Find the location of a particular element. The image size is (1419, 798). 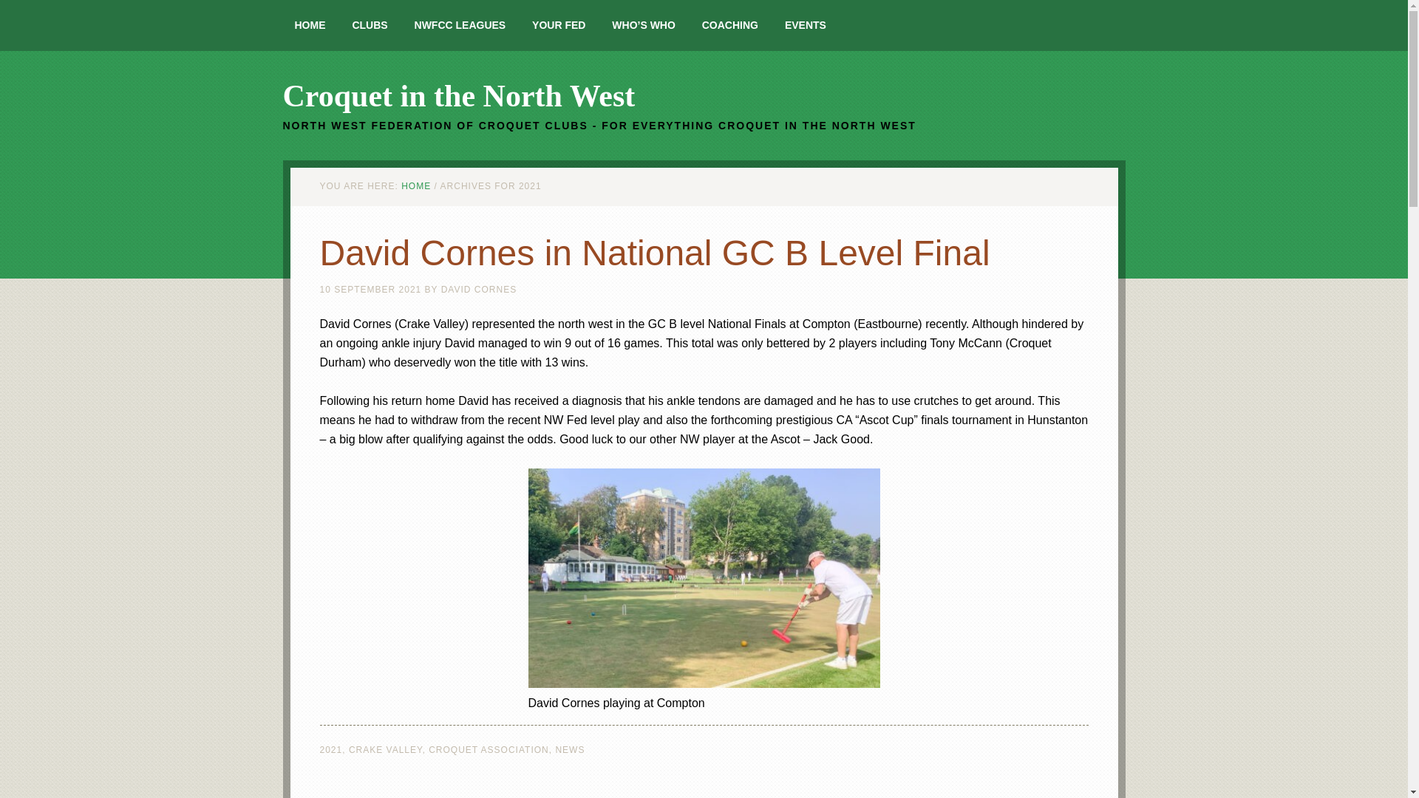

DAVID CORNES is located at coordinates (479, 289).